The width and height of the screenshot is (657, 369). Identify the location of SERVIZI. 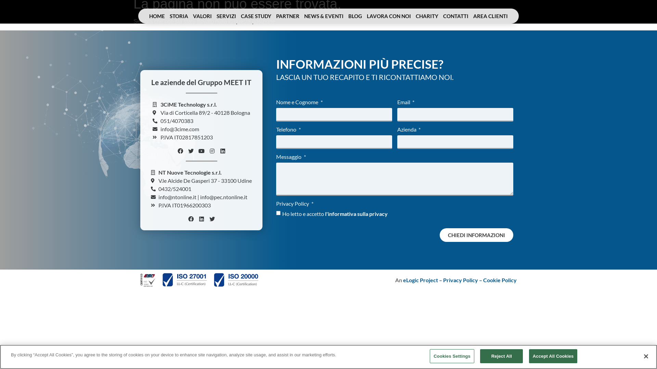
(227, 16).